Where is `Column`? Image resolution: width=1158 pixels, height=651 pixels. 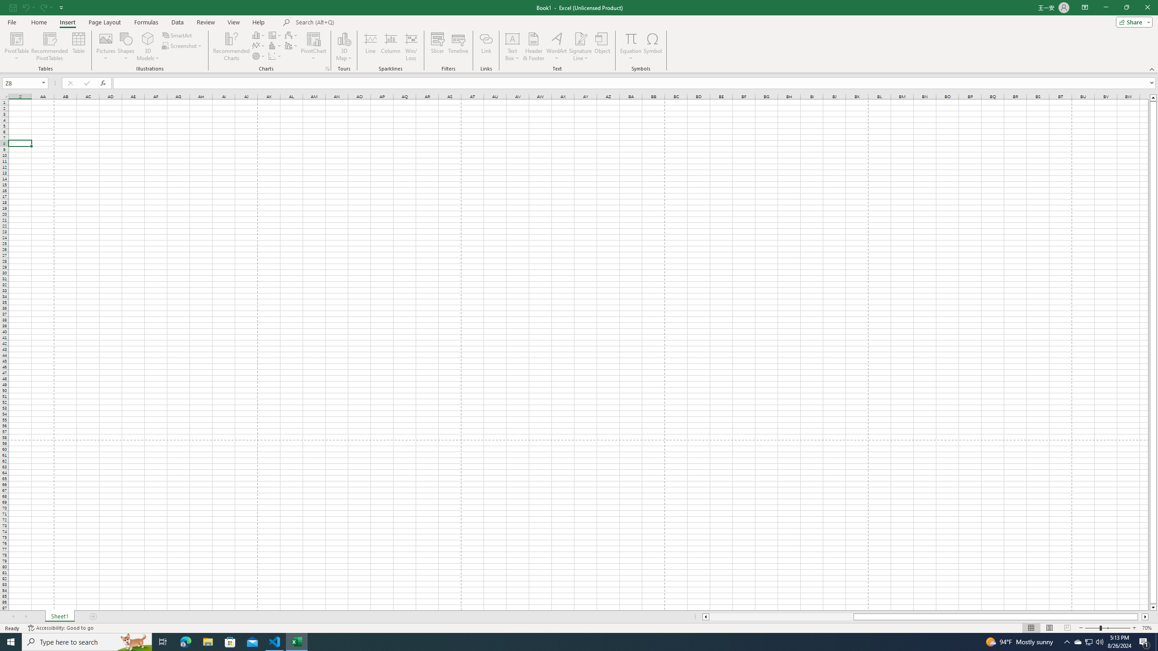
Column is located at coordinates (391, 47).